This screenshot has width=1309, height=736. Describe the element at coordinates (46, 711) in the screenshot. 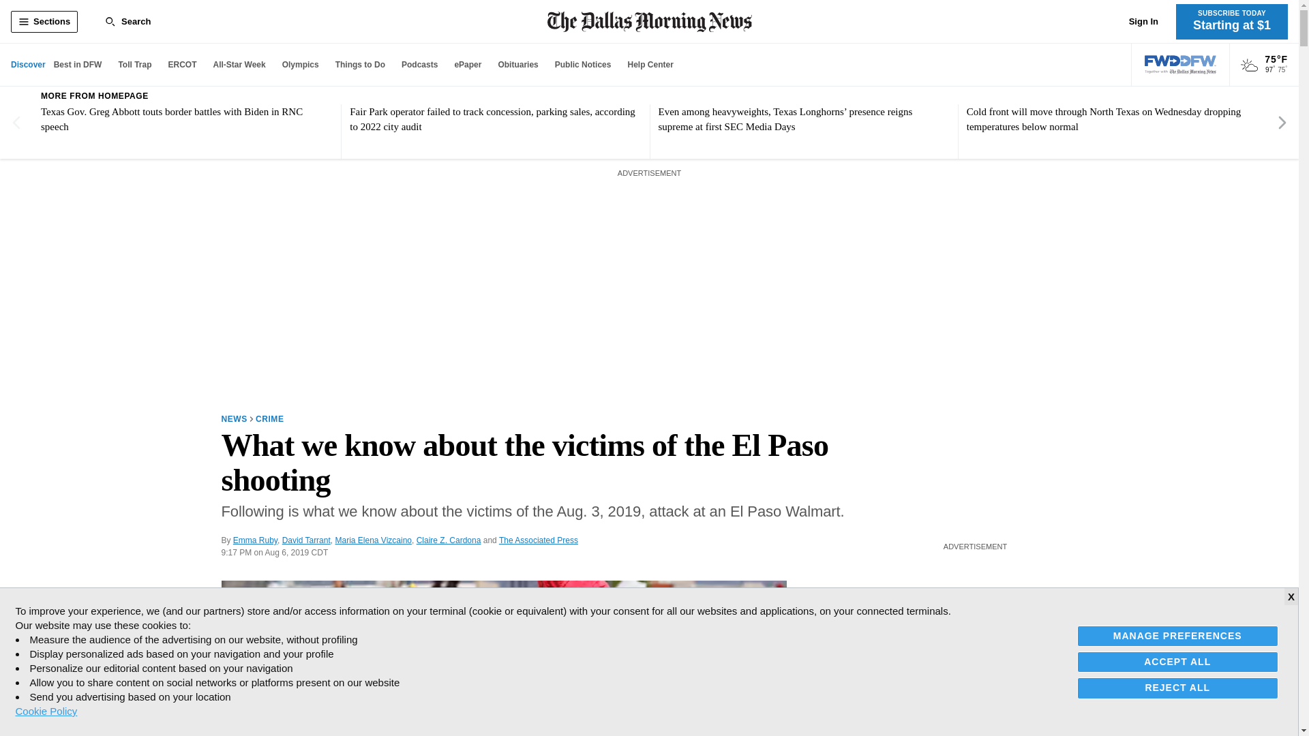

I see `Cookie Policy` at that location.